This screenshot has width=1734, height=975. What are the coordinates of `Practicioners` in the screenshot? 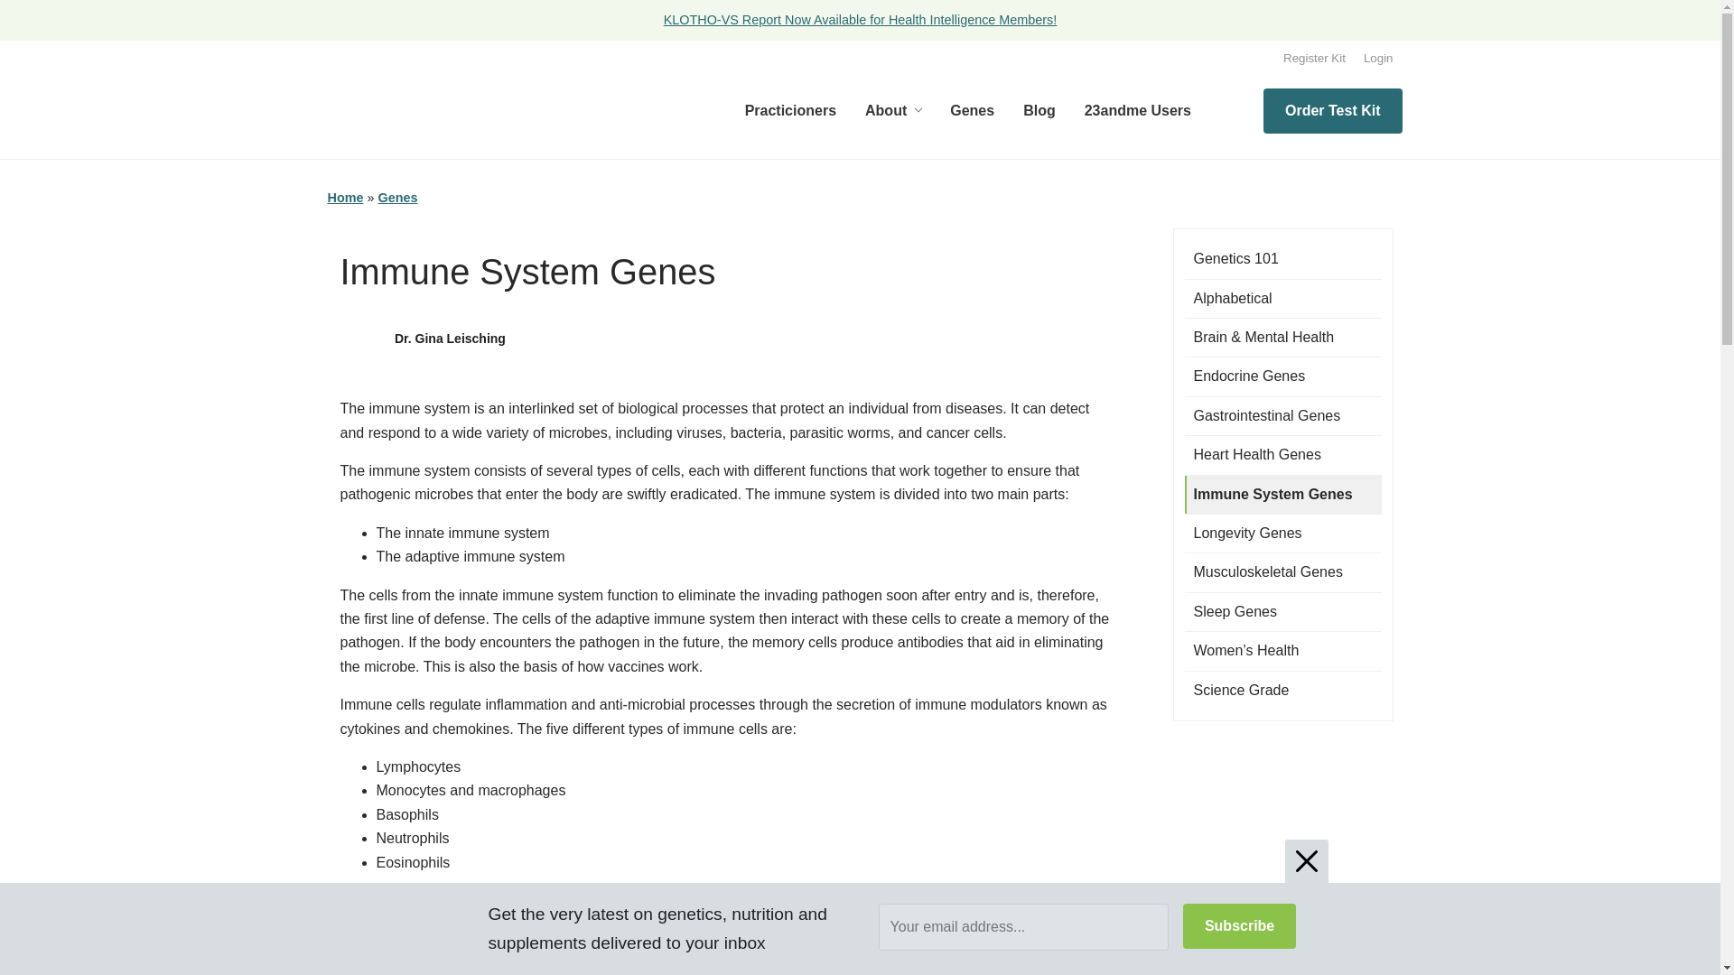 It's located at (790, 110).